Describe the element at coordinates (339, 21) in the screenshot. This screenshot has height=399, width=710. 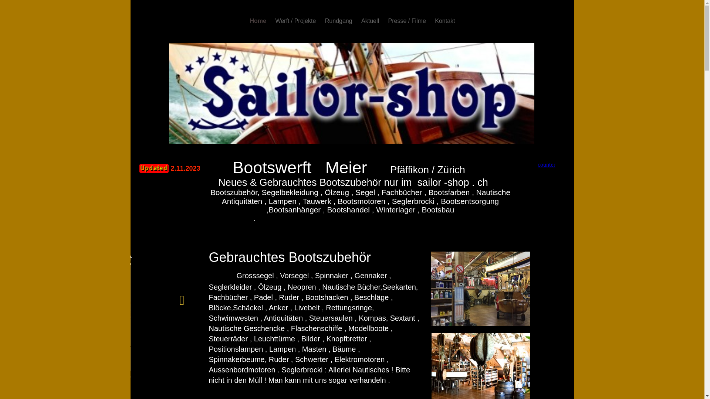
I see `Rundgang` at that location.